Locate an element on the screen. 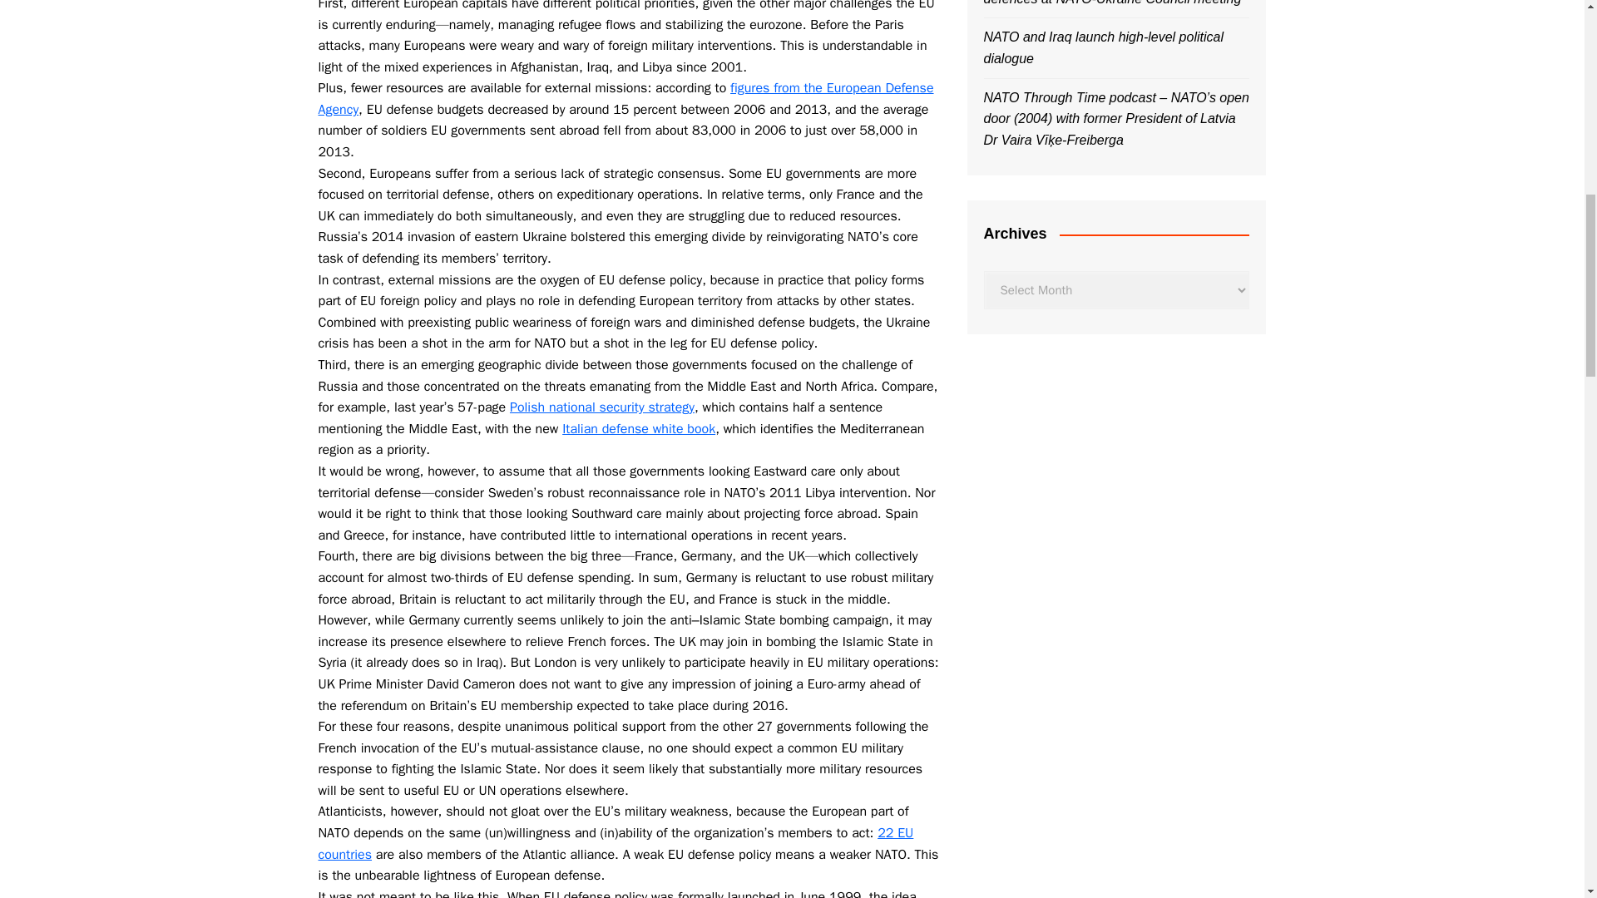 The height and width of the screenshot is (898, 1597). 22 EU countries is located at coordinates (616, 843).